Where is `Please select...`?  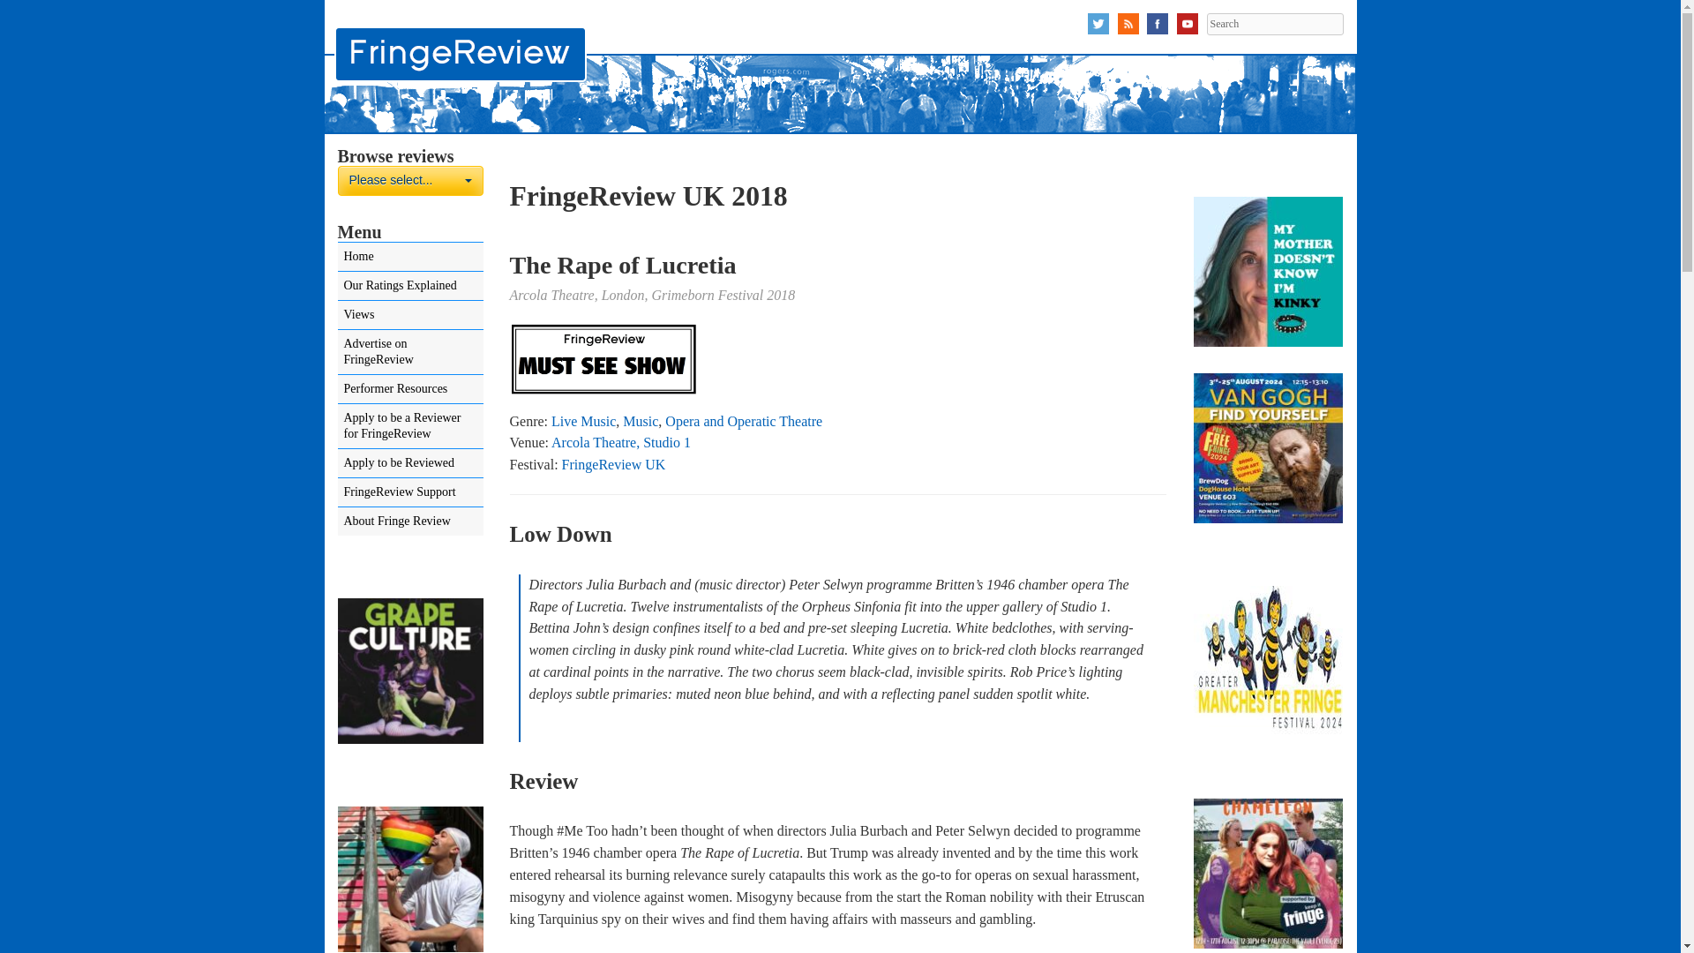 Please select... is located at coordinates (409, 180).